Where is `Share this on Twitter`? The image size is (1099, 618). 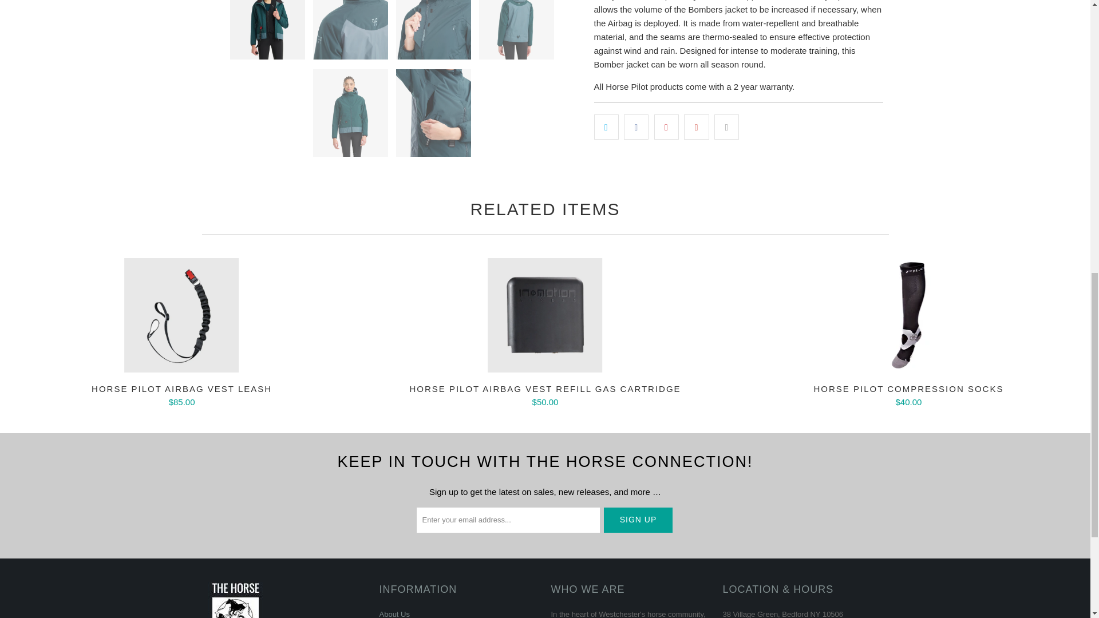
Share this on Twitter is located at coordinates (606, 127).